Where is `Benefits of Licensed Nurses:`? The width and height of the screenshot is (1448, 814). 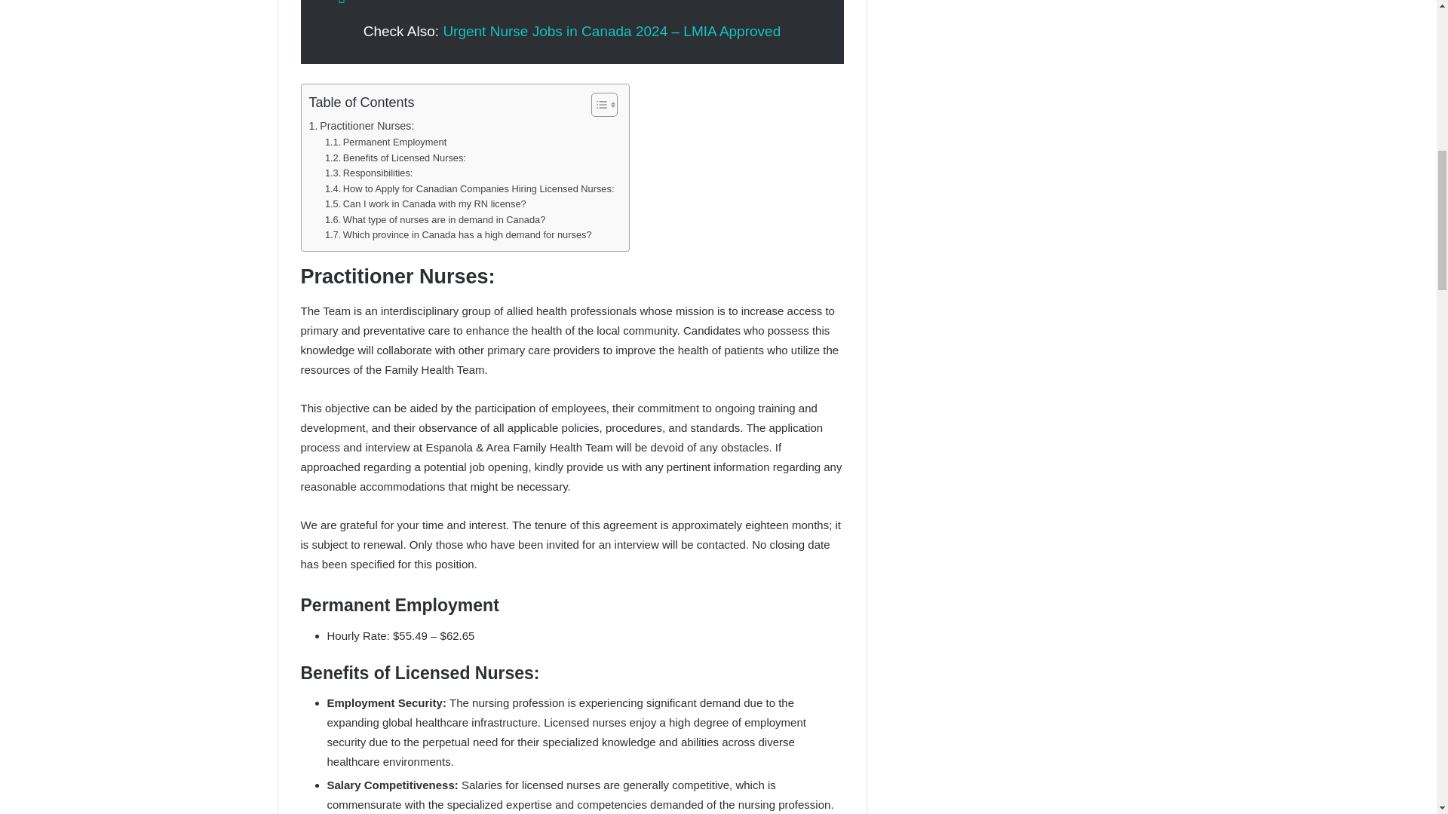
Benefits of Licensed Nurses: is located at coordinates (395, 158).